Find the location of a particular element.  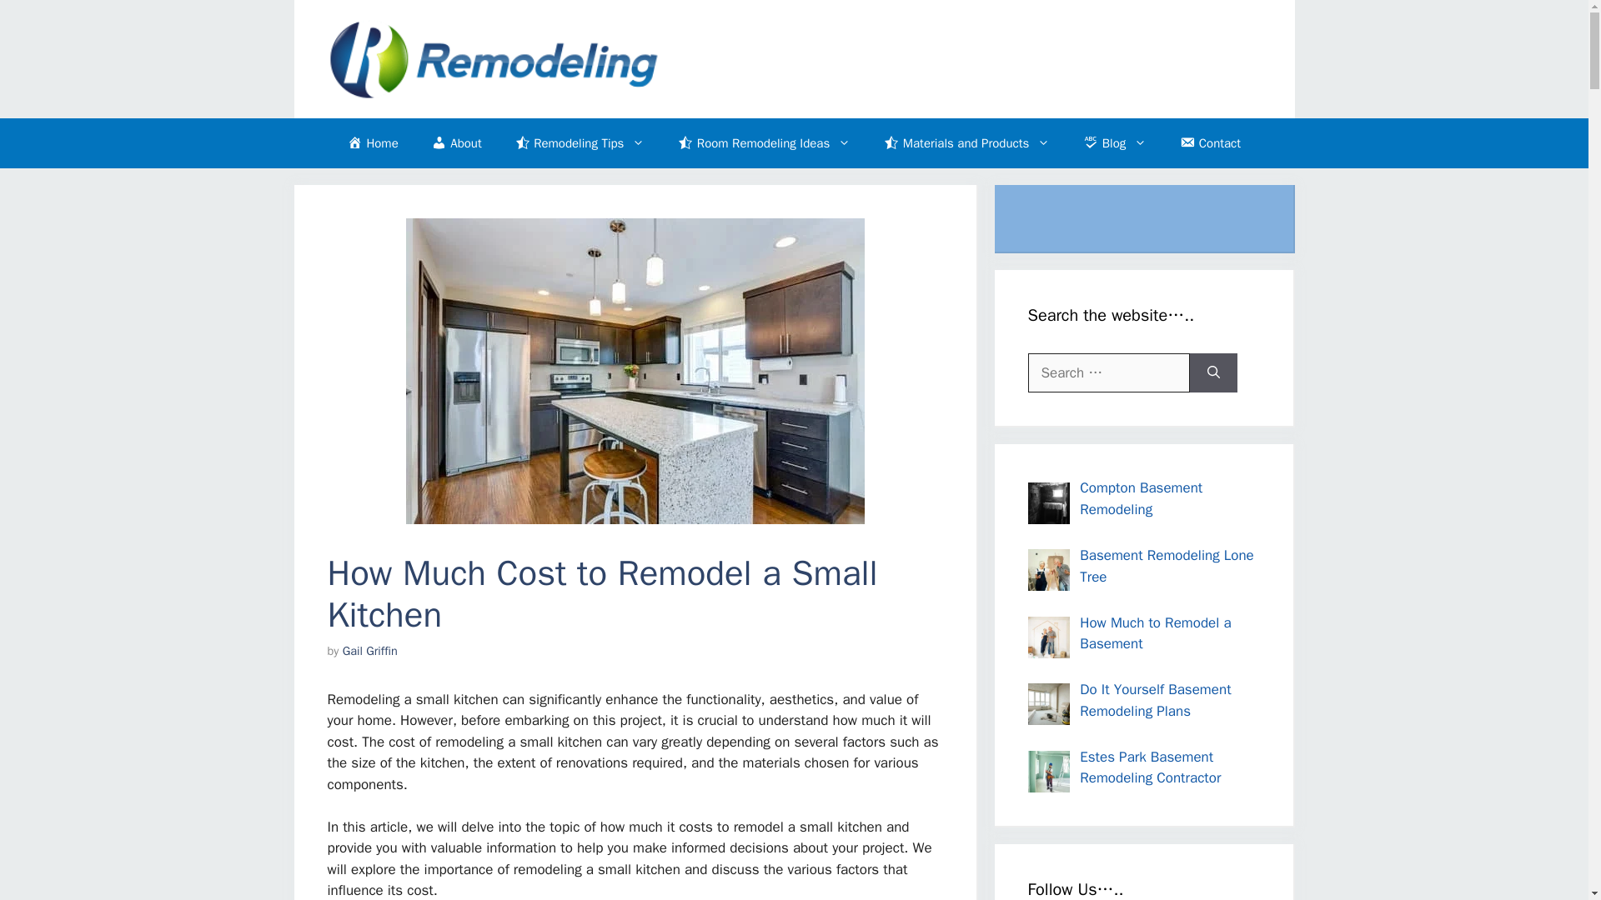

View all posts by Gail Griffin is located at coordinates (369, 650).